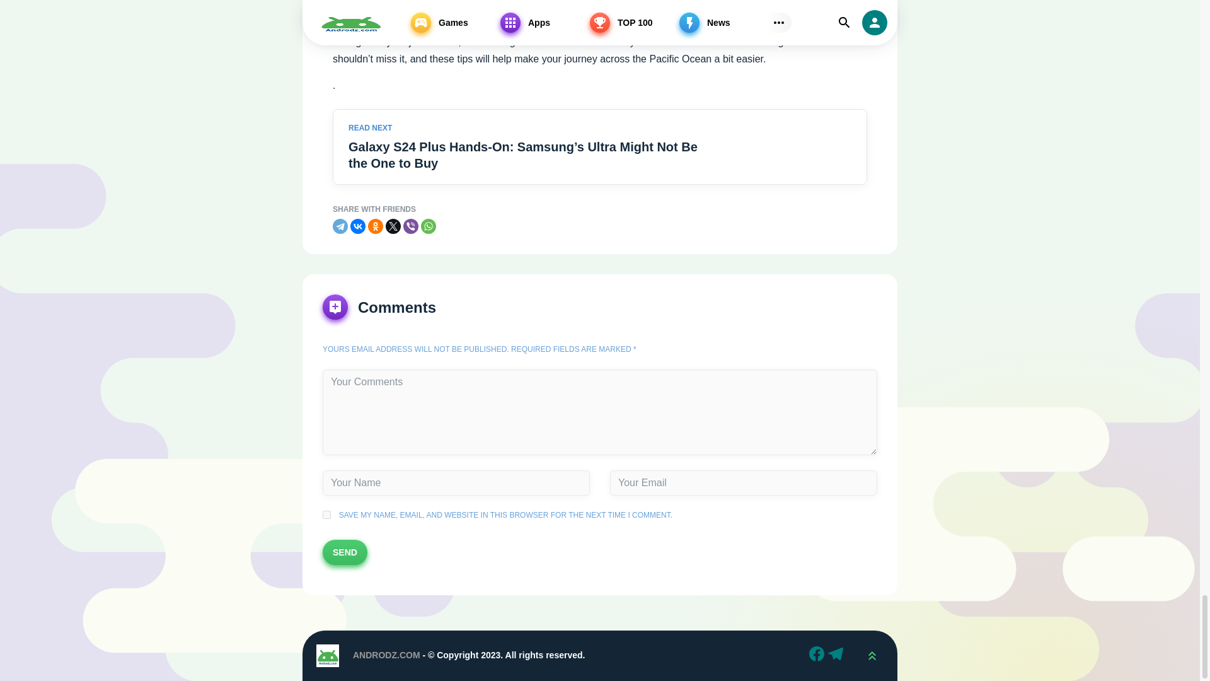 The height and width of the screenshot is (681, 1210). Describe the element at coordinates (327, 656) in the screenshot. I see `androdz.com` at that location.